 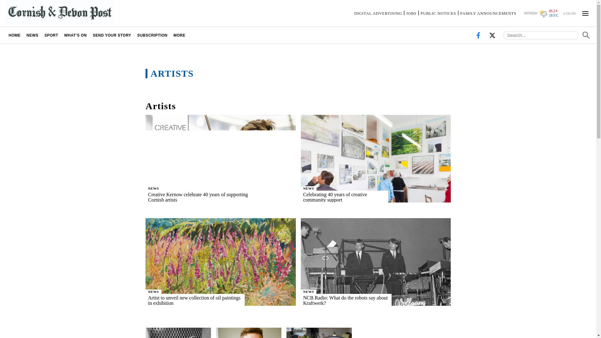 What do you see at coordinates (112, 35) in the screenshot?
I see `SEND YOUR STORY` at bounding box center [112, 35].